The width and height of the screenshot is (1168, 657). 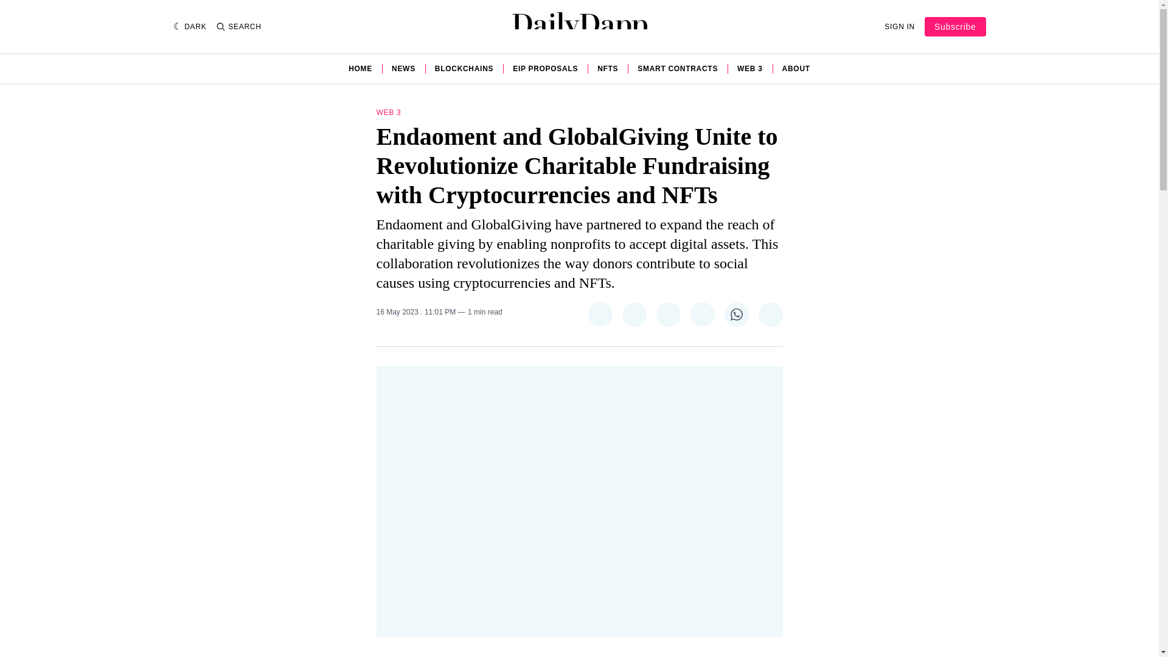 What do you see at coordinates (702, 314) in the screenshot?
I see `Share on LinkedIn` at bounding box center [702, 314].